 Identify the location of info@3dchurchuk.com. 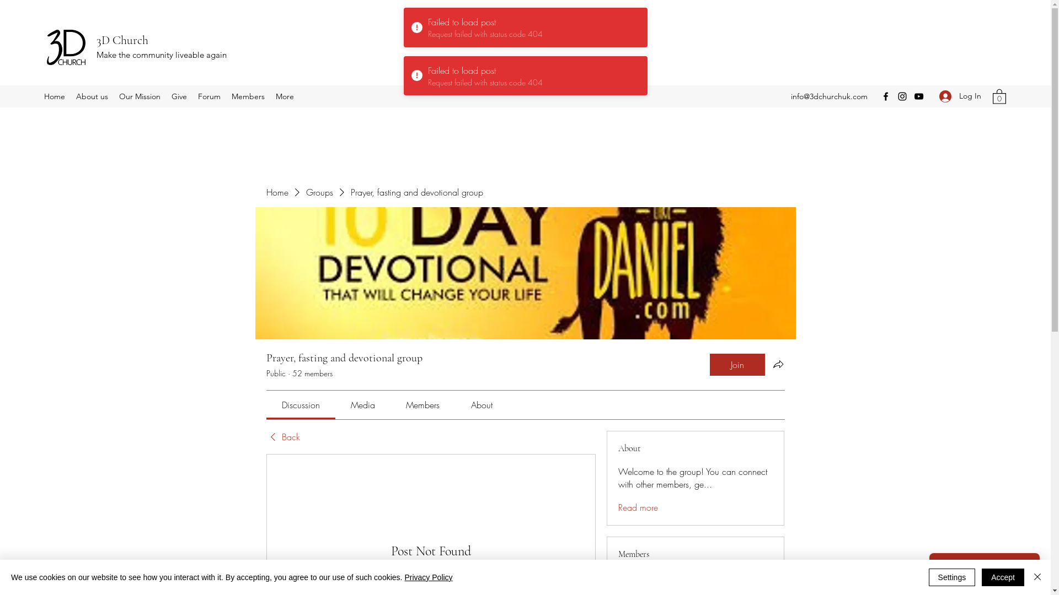
(830, 96).